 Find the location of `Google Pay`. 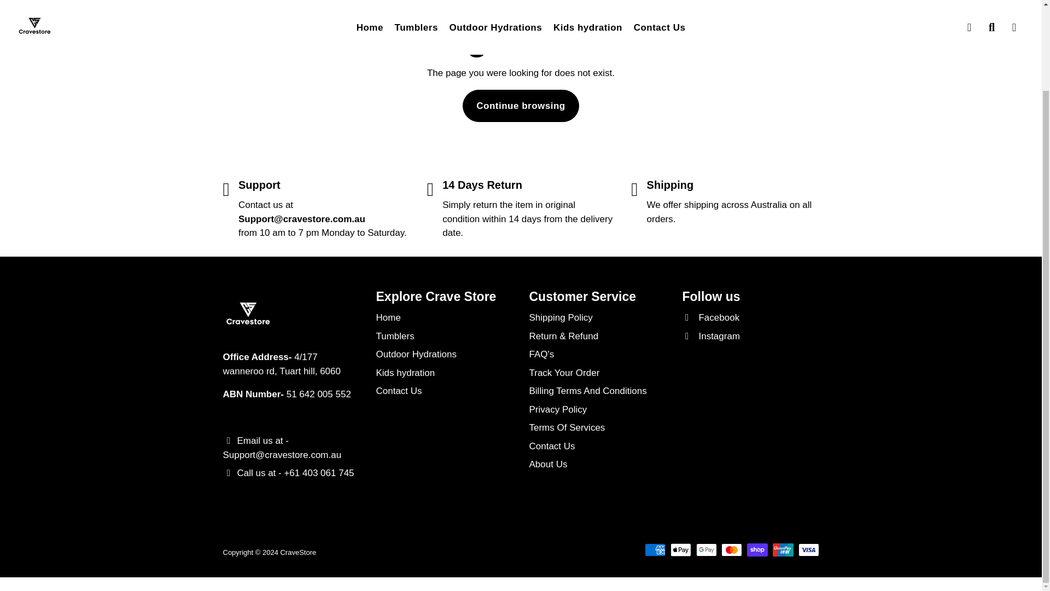

Google Pay is located at coordinates (707, 549).